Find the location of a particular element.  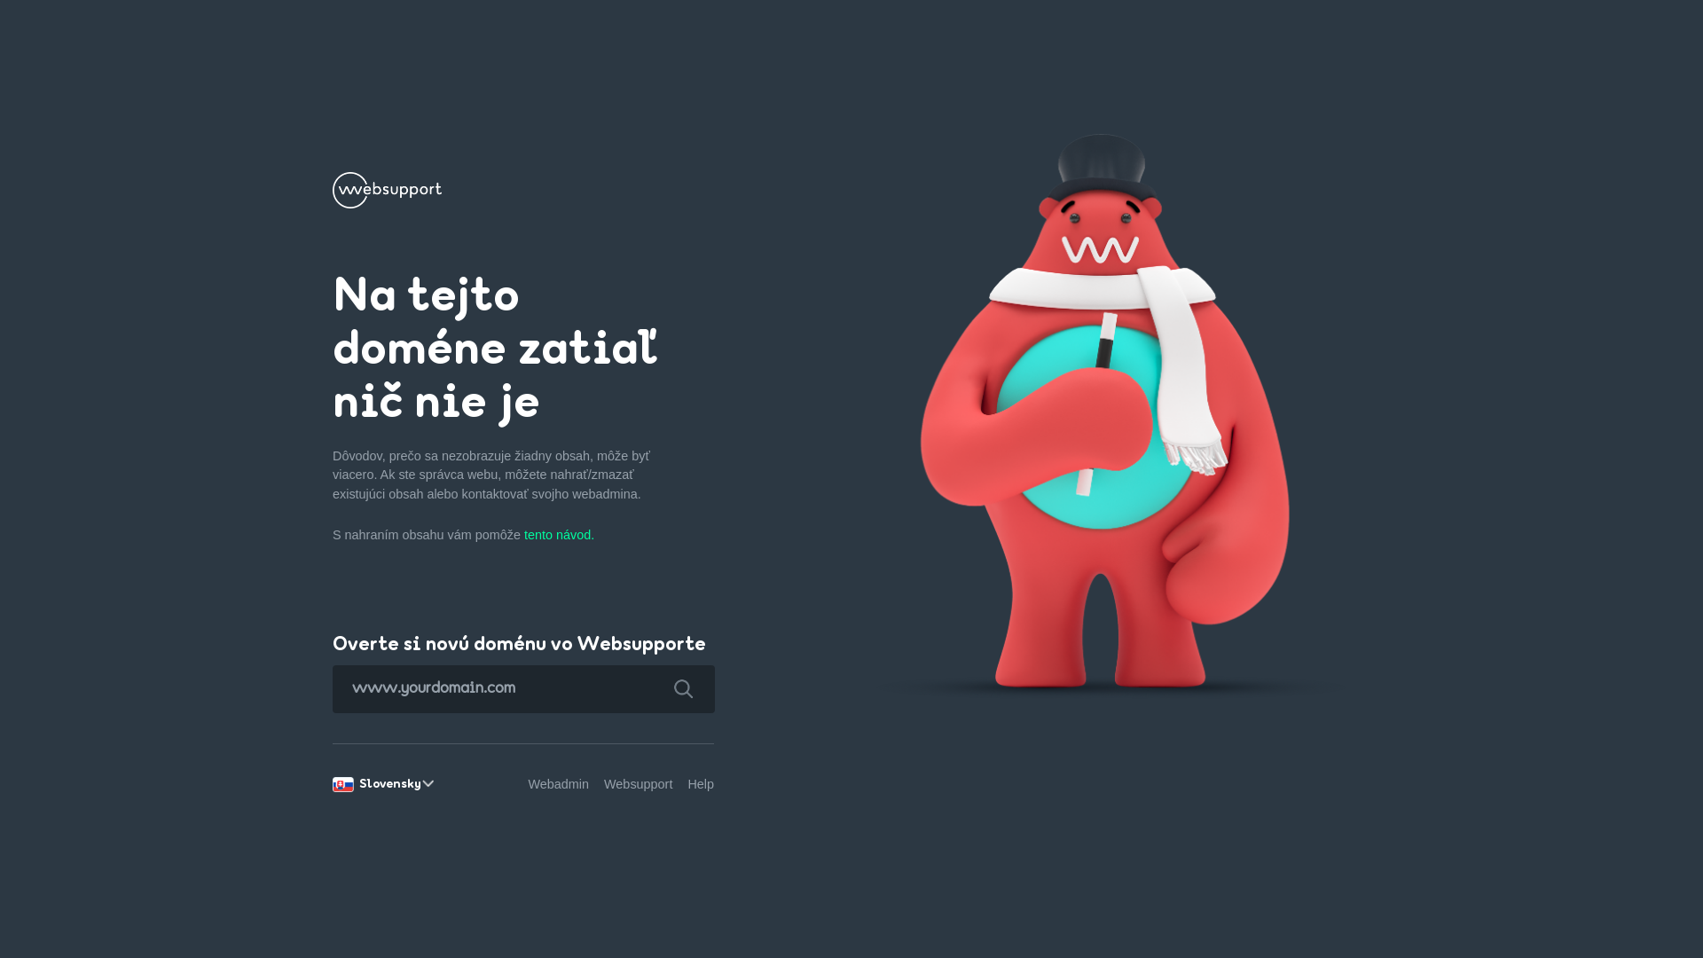

Help is located at coordinates (701, 784).